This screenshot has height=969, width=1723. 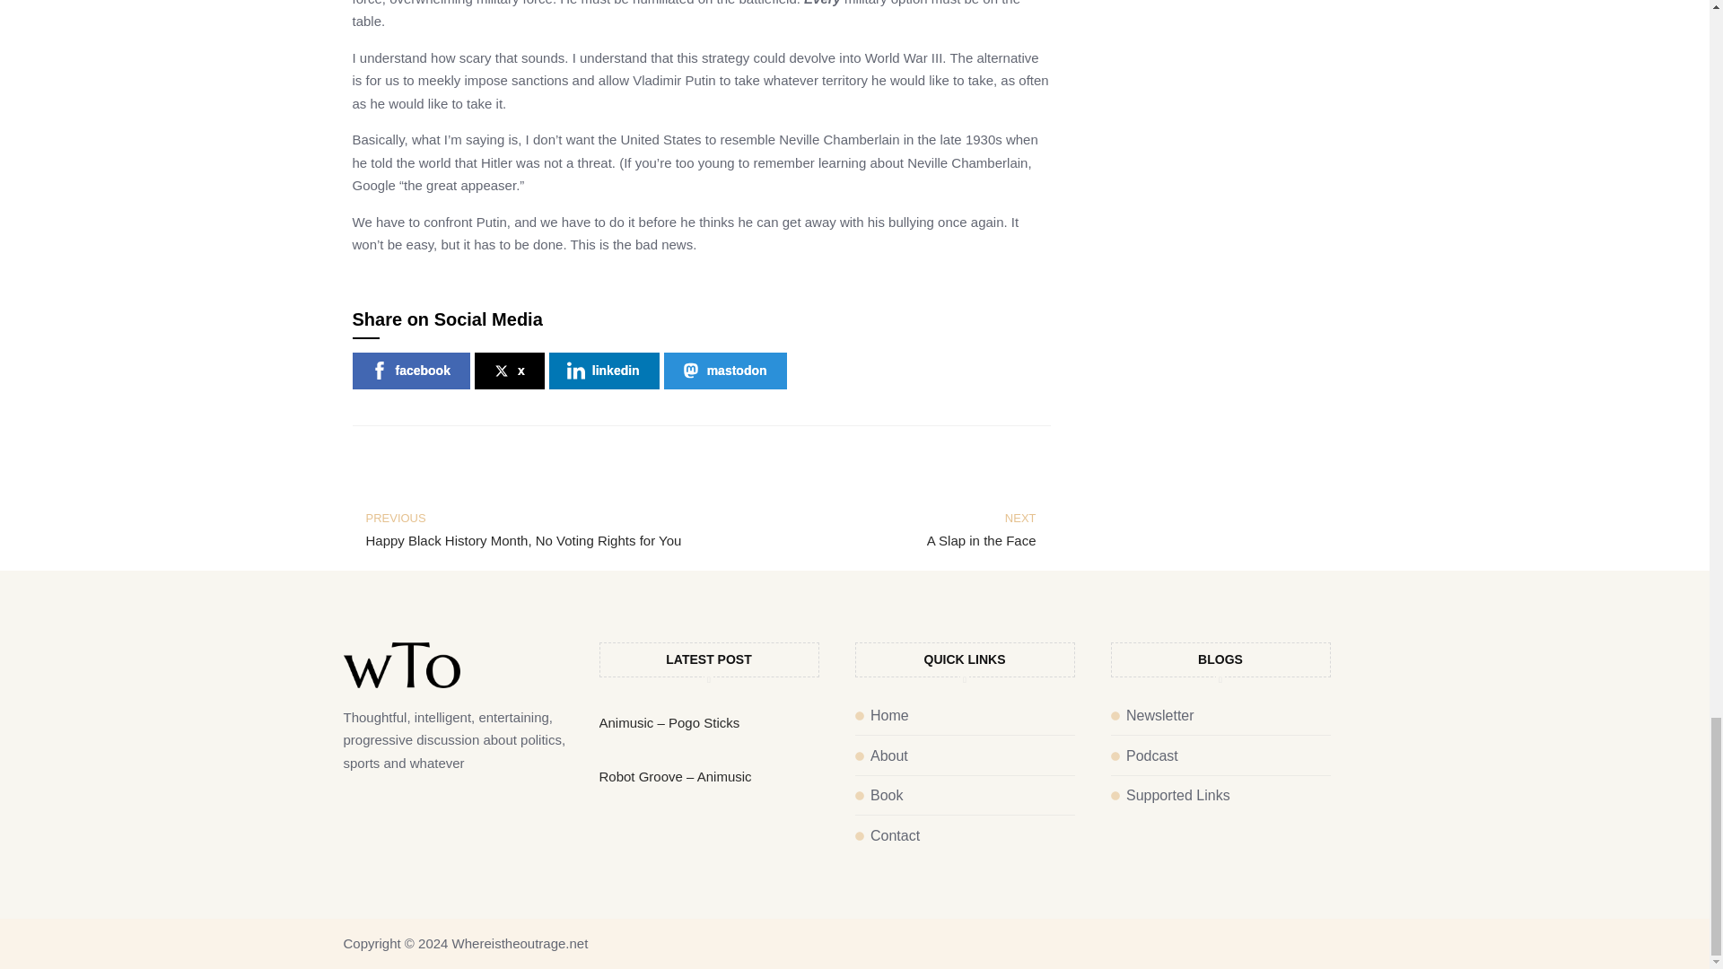 I want to click on mastodon, so click(x=964, y=756).